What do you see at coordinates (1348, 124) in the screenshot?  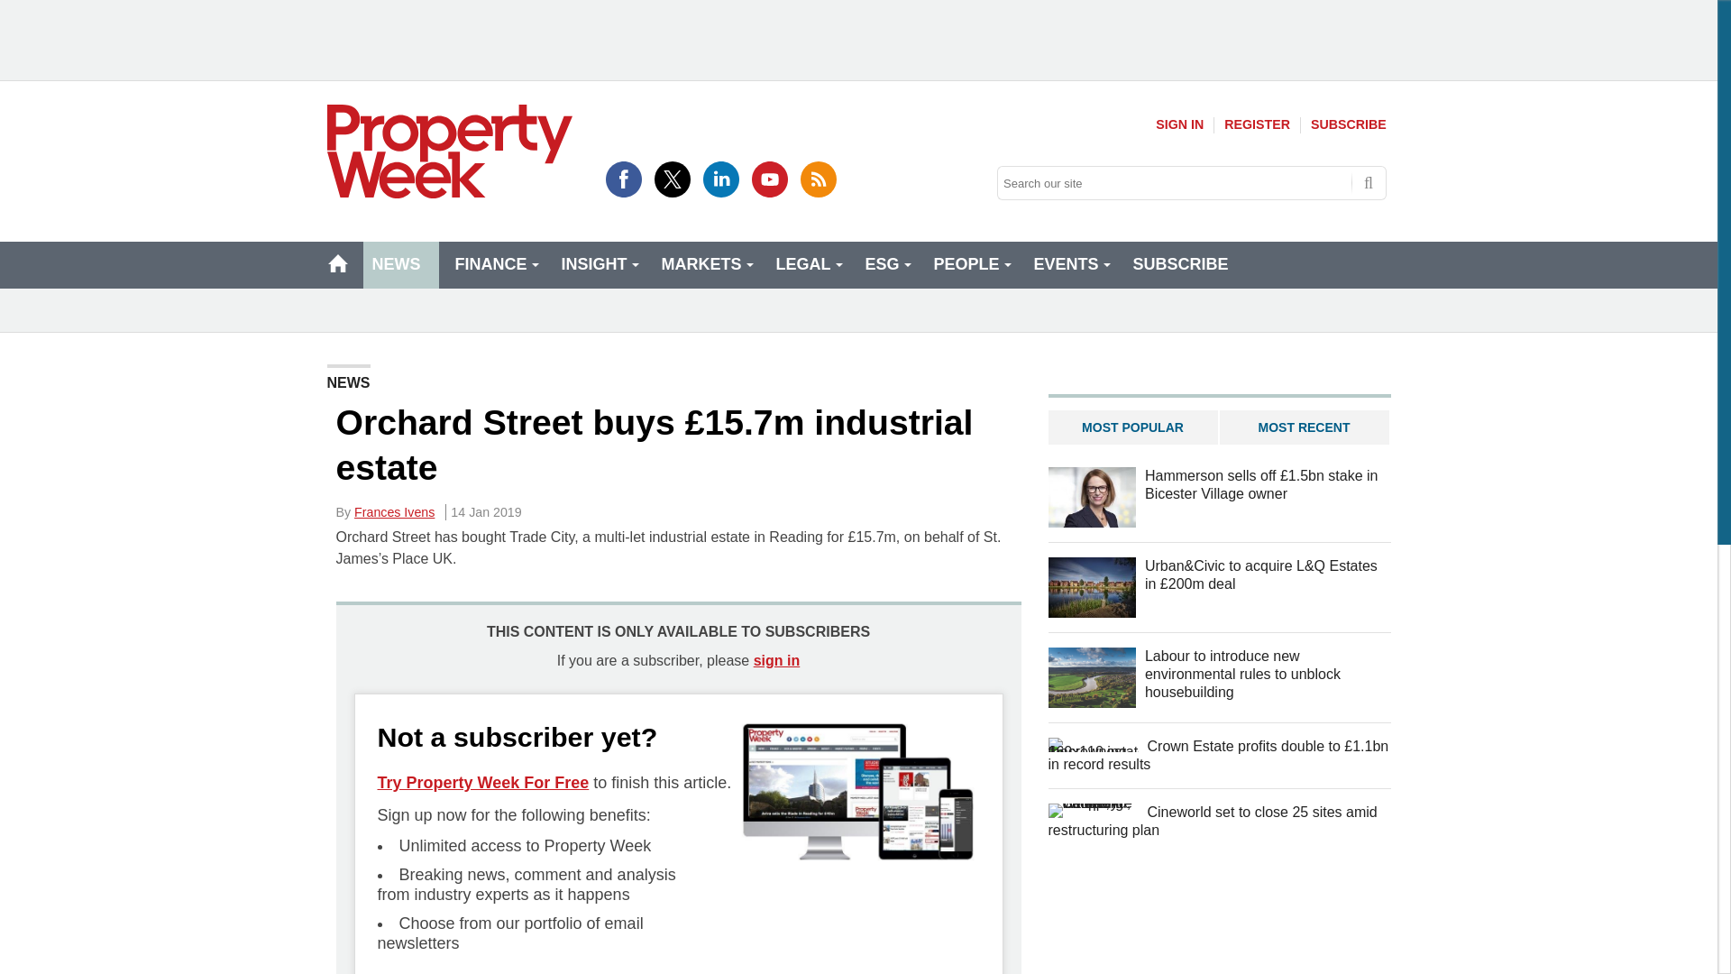 I see `SUBSCRIBE` at bounding box center [1348, 124].